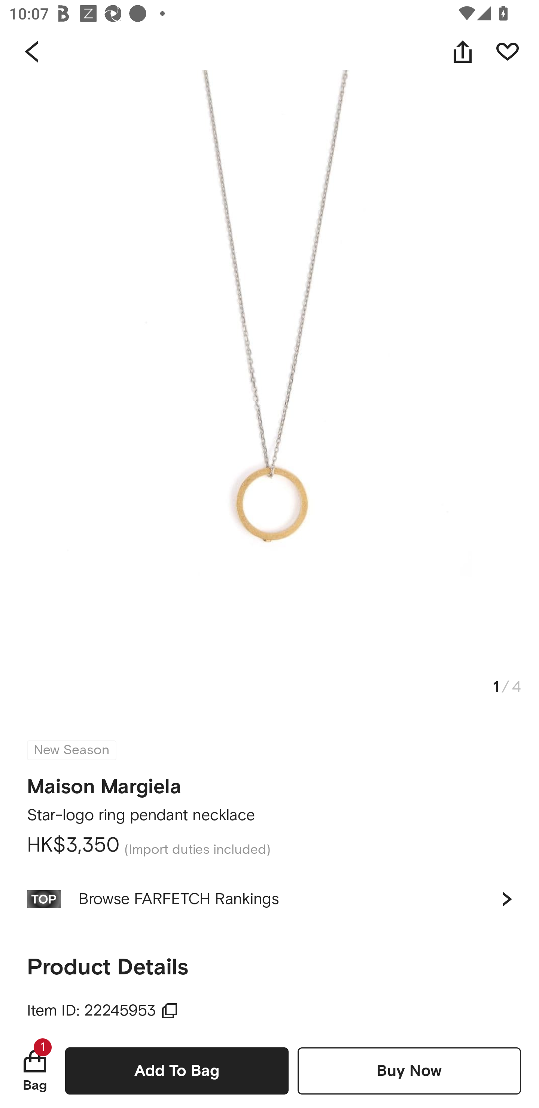 The height and width of the screenshot is (1108, 539). What do you see at coordinates (177, 1071) in the screenshot?
I see `Add To Bag` at bounding box center [177, 1071].